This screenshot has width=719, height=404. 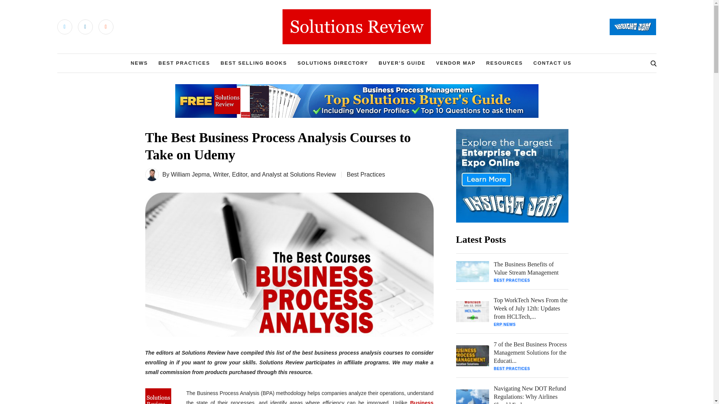 I want to click on SOLUTIONS DIRECTORY, so click(x=333, y=63).